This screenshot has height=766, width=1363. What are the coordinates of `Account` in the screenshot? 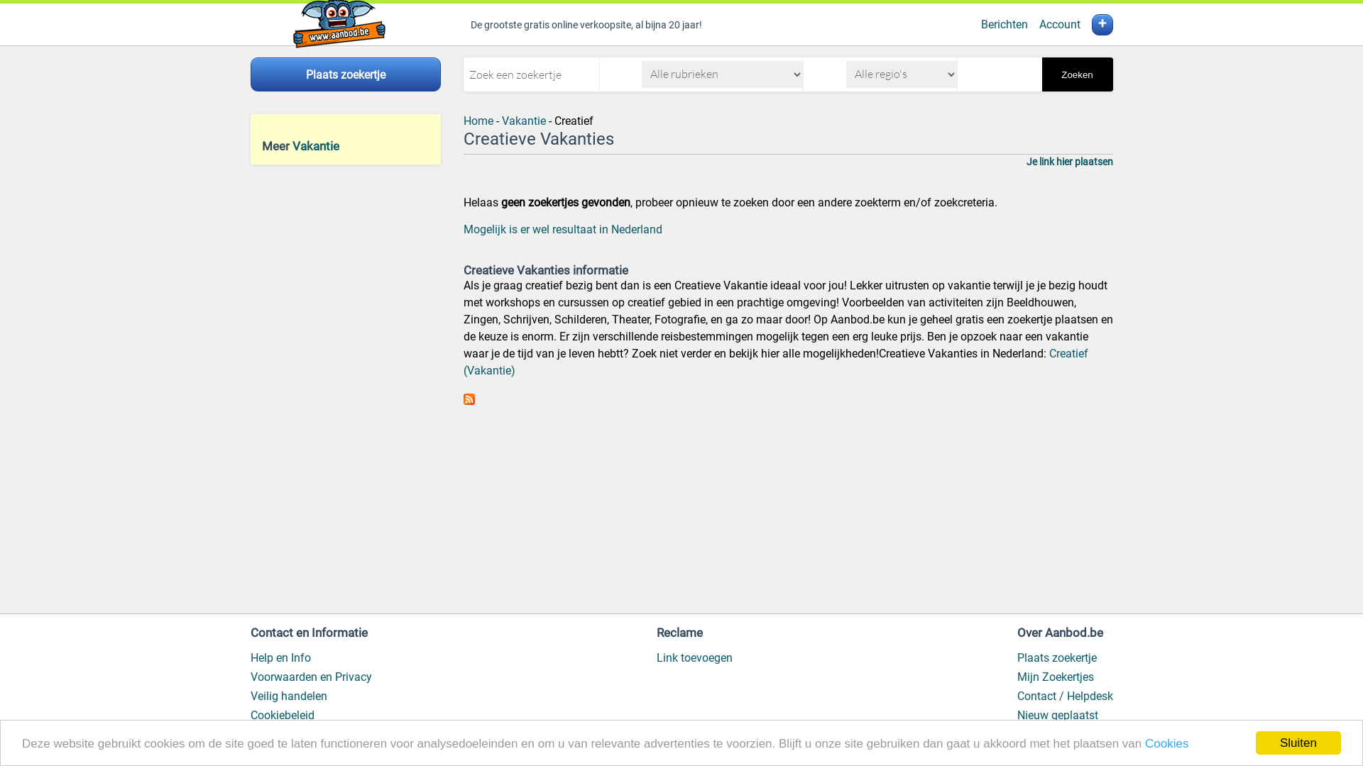 It's located at (1060, 24).